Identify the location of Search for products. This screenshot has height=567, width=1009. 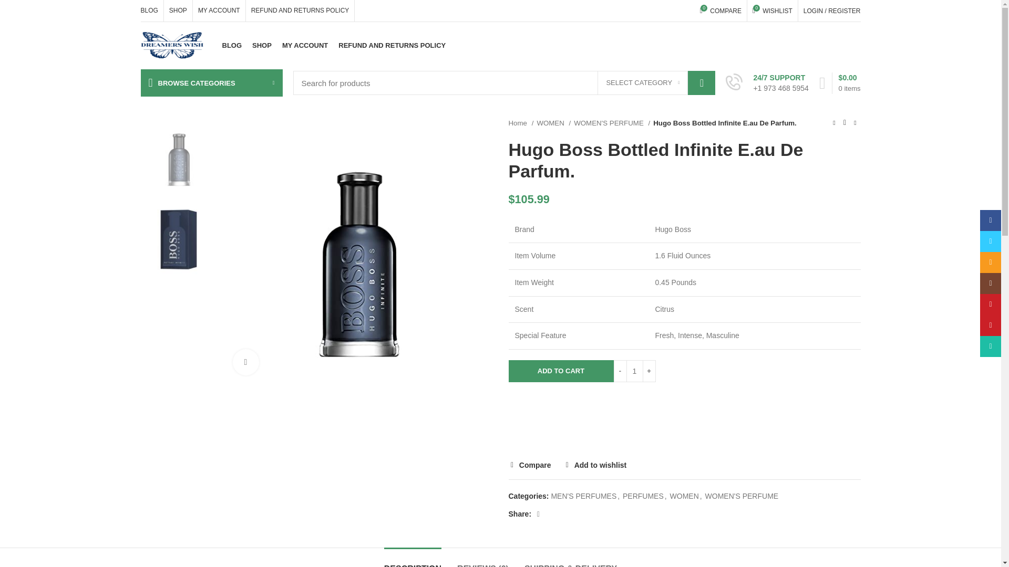
(219, 10).